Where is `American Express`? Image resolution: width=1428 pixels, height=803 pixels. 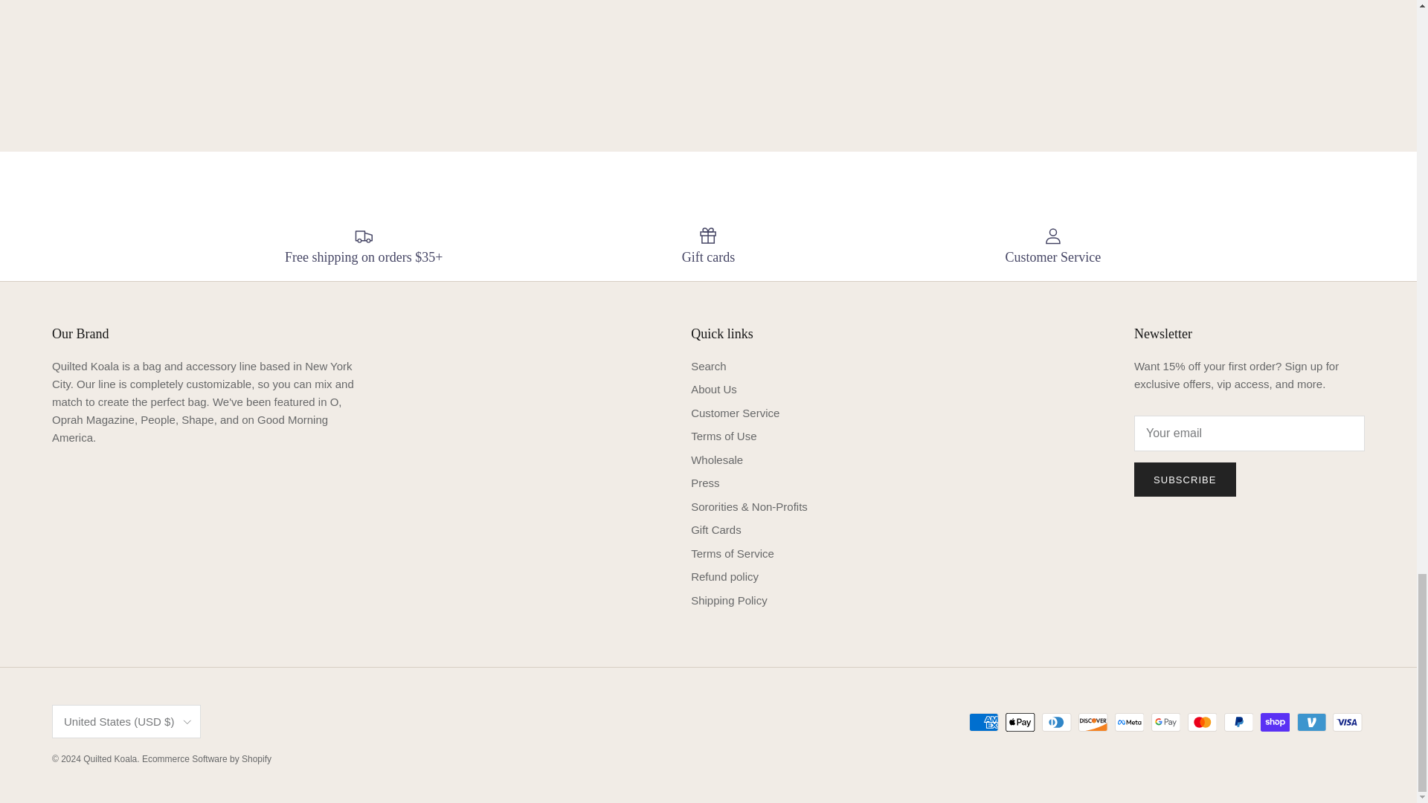 American Express is located at coordinates (983, 722).